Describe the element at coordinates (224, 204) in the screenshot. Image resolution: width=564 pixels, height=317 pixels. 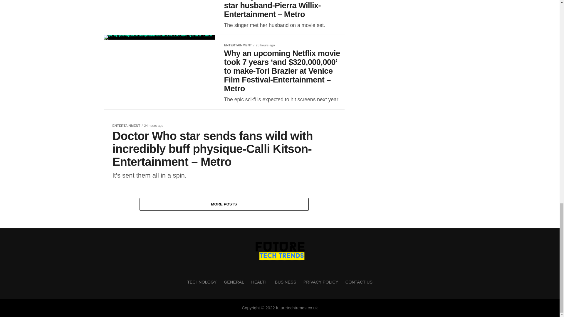
I see `MORE POSTS` at that location.